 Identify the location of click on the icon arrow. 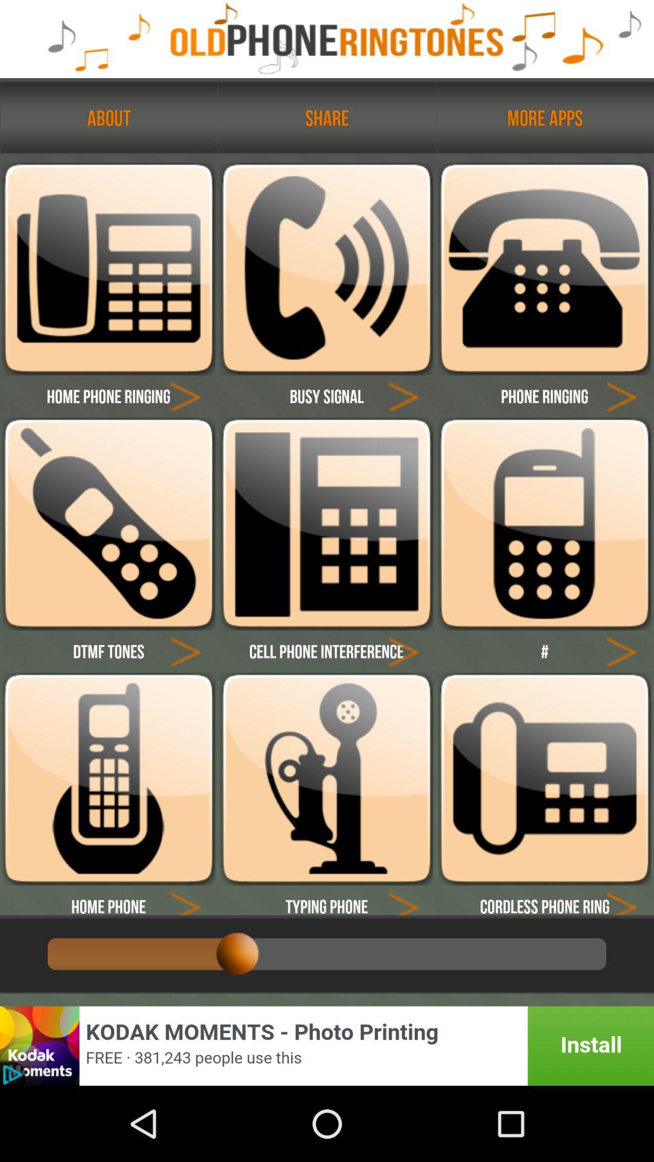
(403, 901).